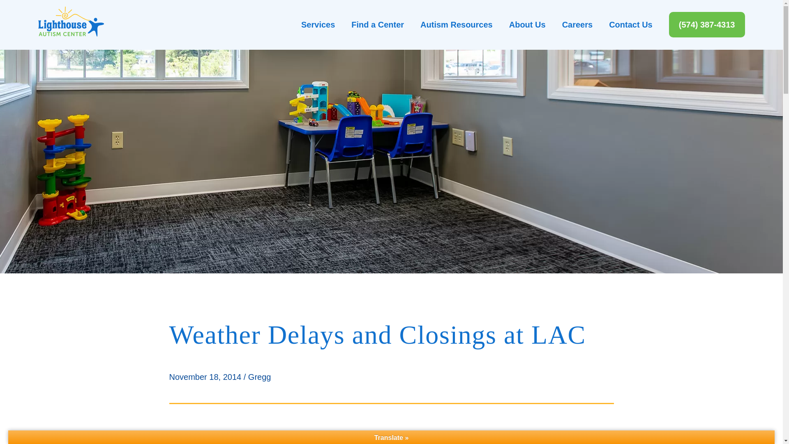 The image size is (789, 444). I want to click on Careers, so click(577, 25).